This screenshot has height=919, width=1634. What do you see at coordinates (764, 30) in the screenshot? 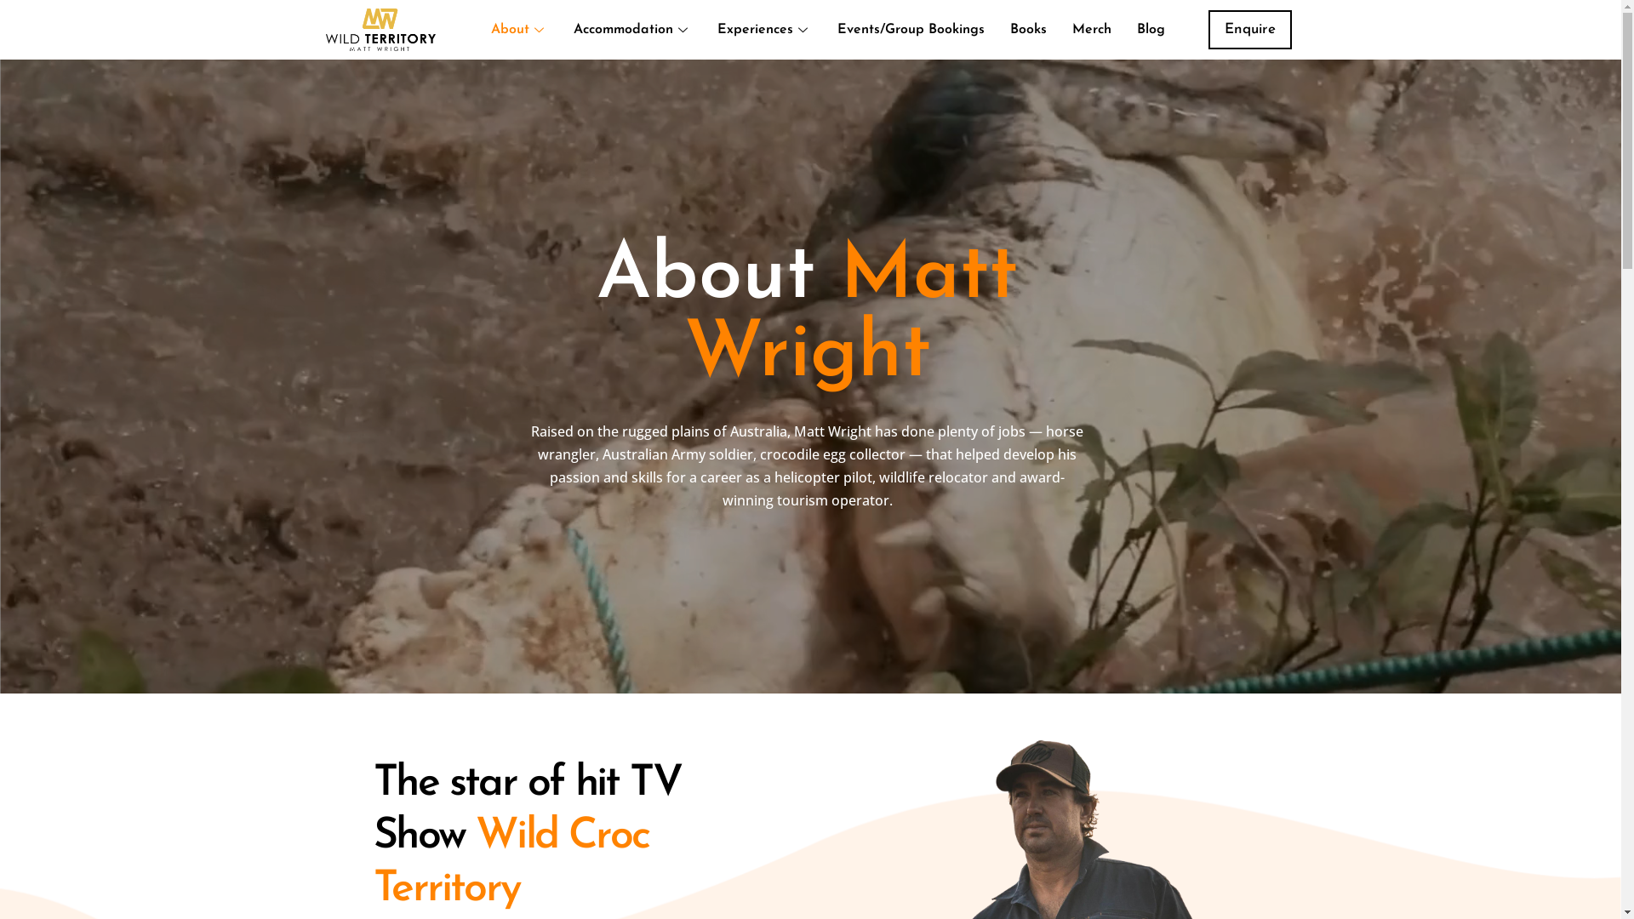
I see `Experiences` at bounding box center [764, 30].